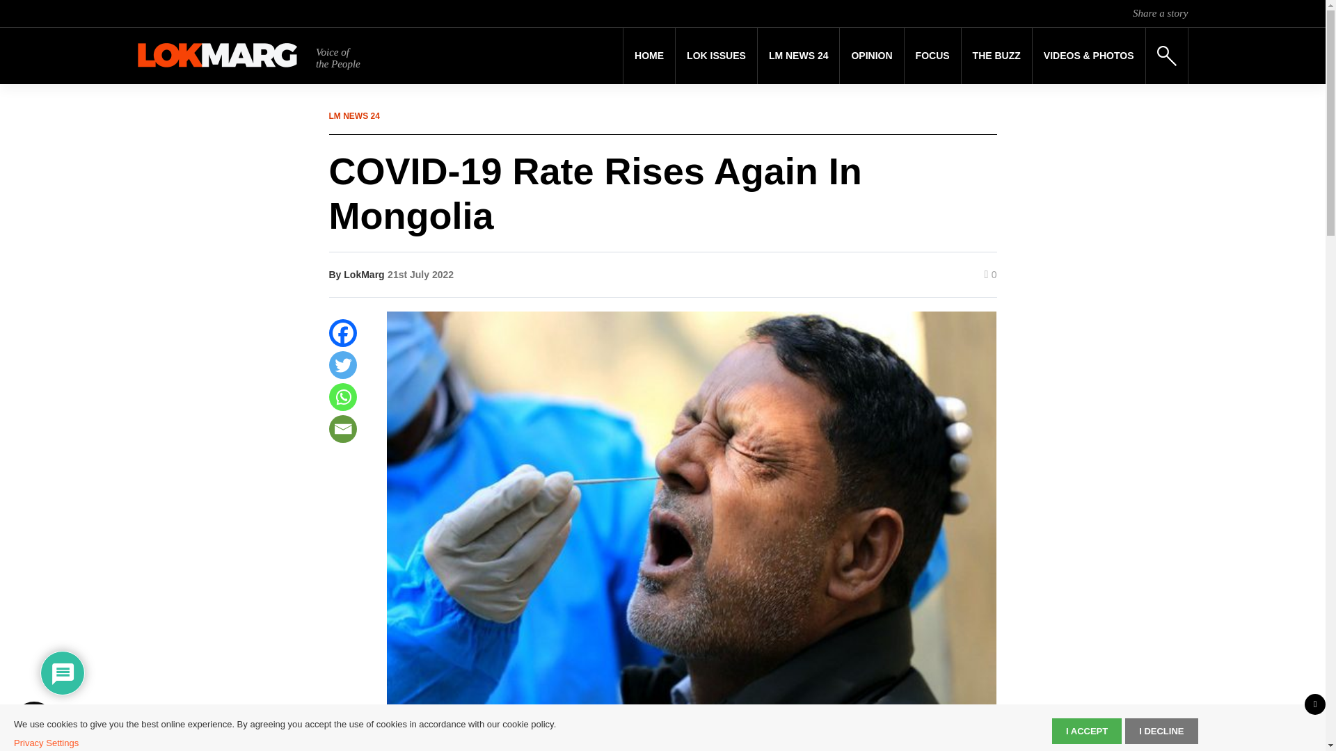 This screenshot has width=1336, height=751. What do you see at coordinates (342, 332) in the screenshot?
I see `Facebook` at bounding box center [342, 332].